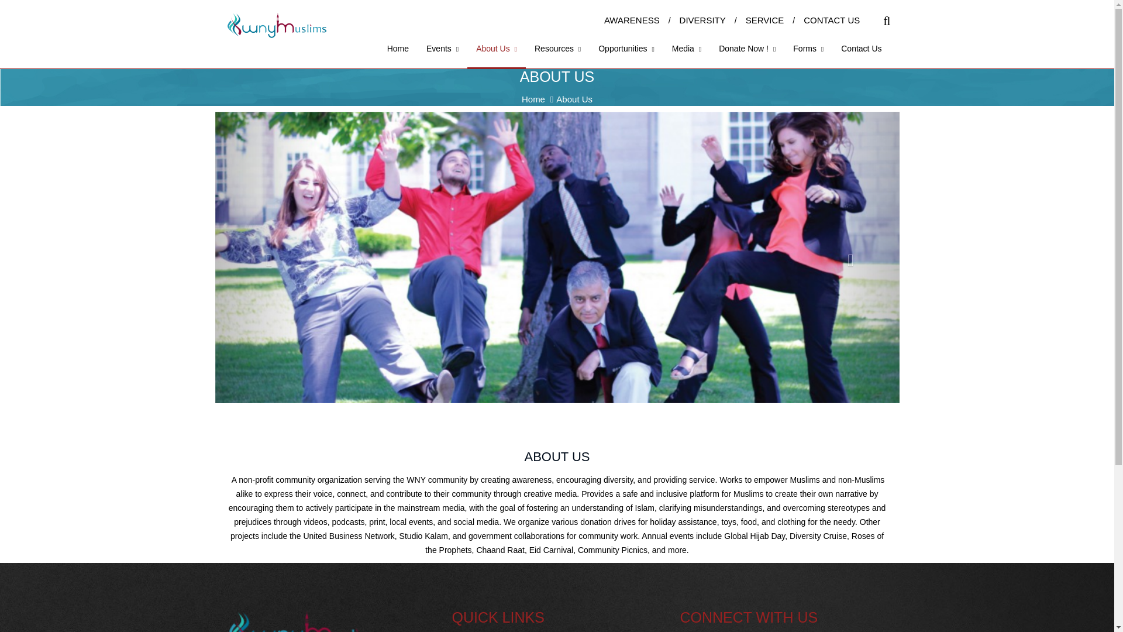 The height and width of the screenshot is (632, 1123). I want to click on About Us, so click(496, 56).